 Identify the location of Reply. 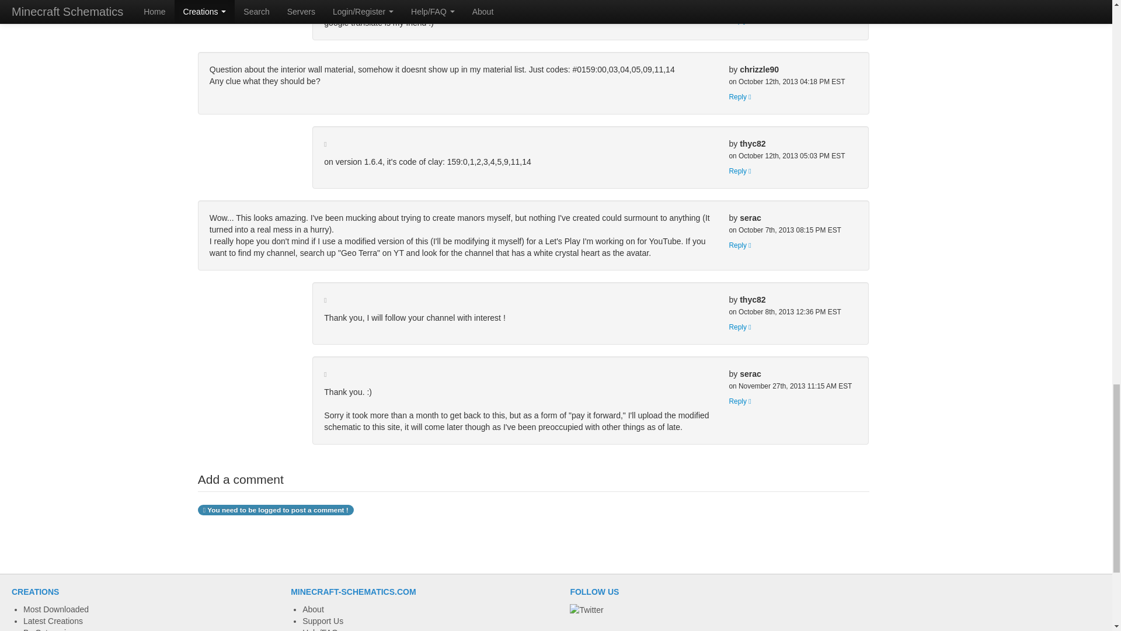
(740, 401).